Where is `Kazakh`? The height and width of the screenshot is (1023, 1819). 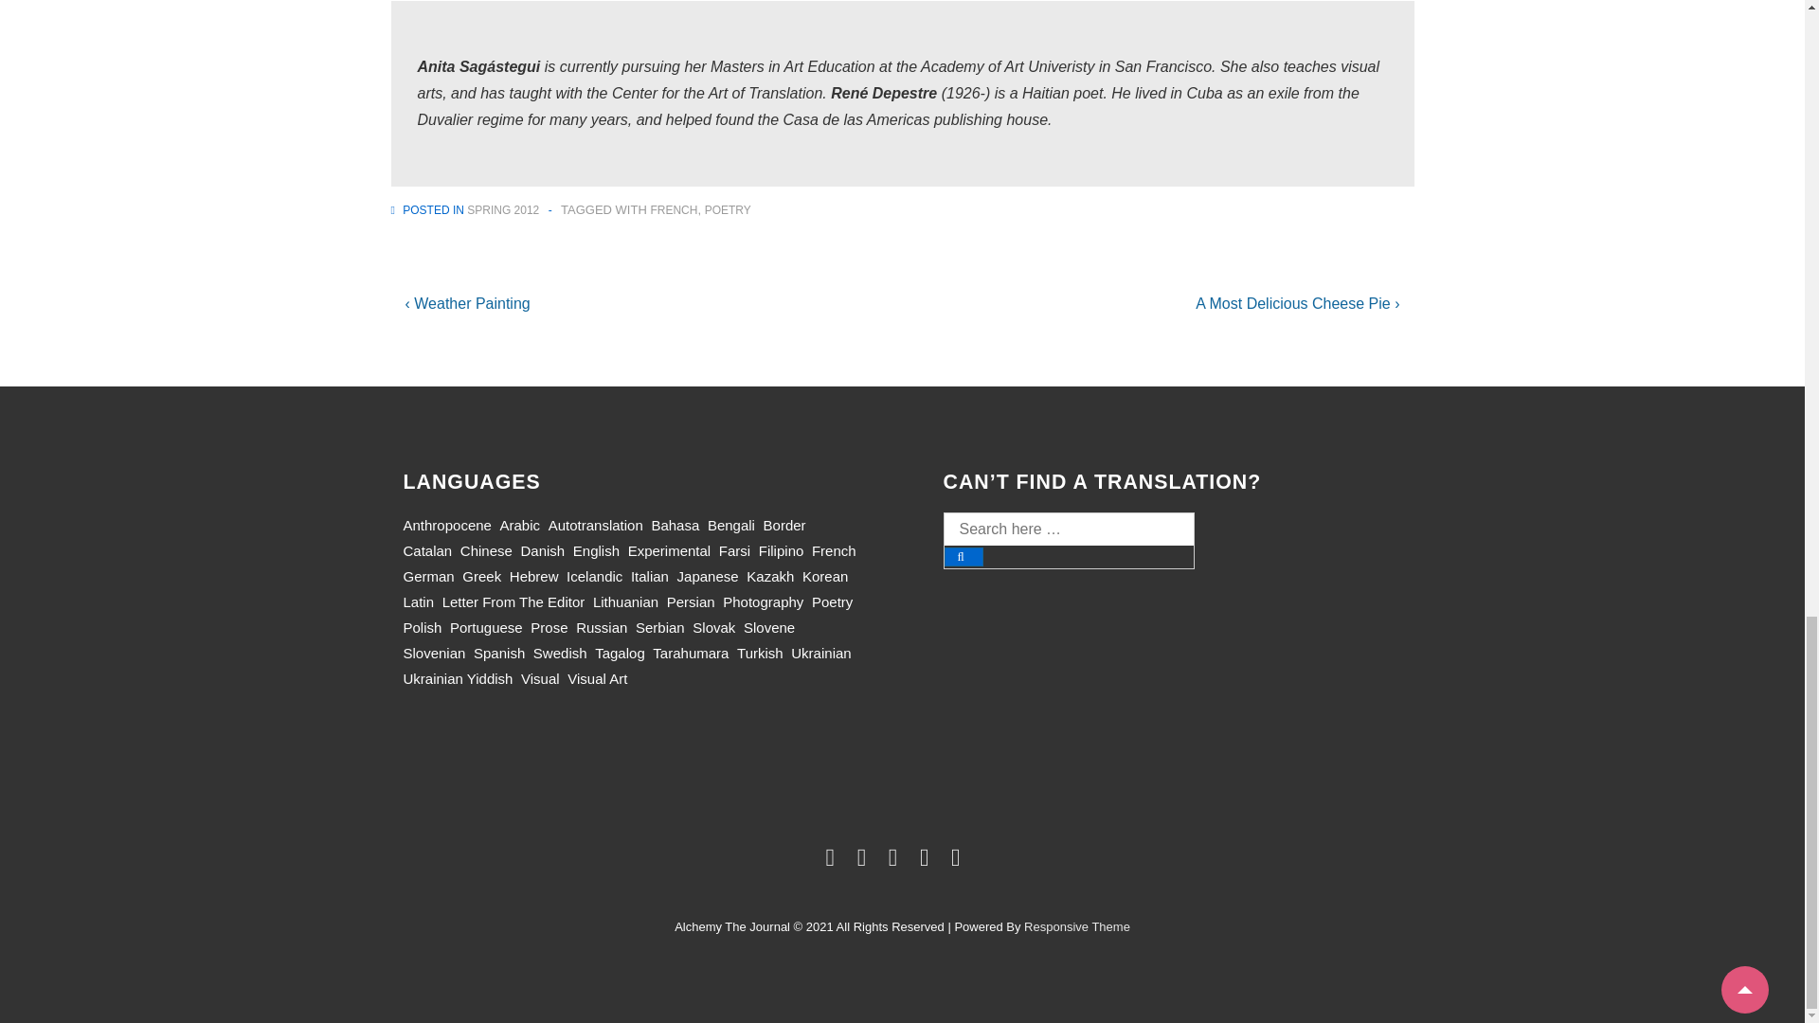
Kazakh is located at coordinates (769, 576).